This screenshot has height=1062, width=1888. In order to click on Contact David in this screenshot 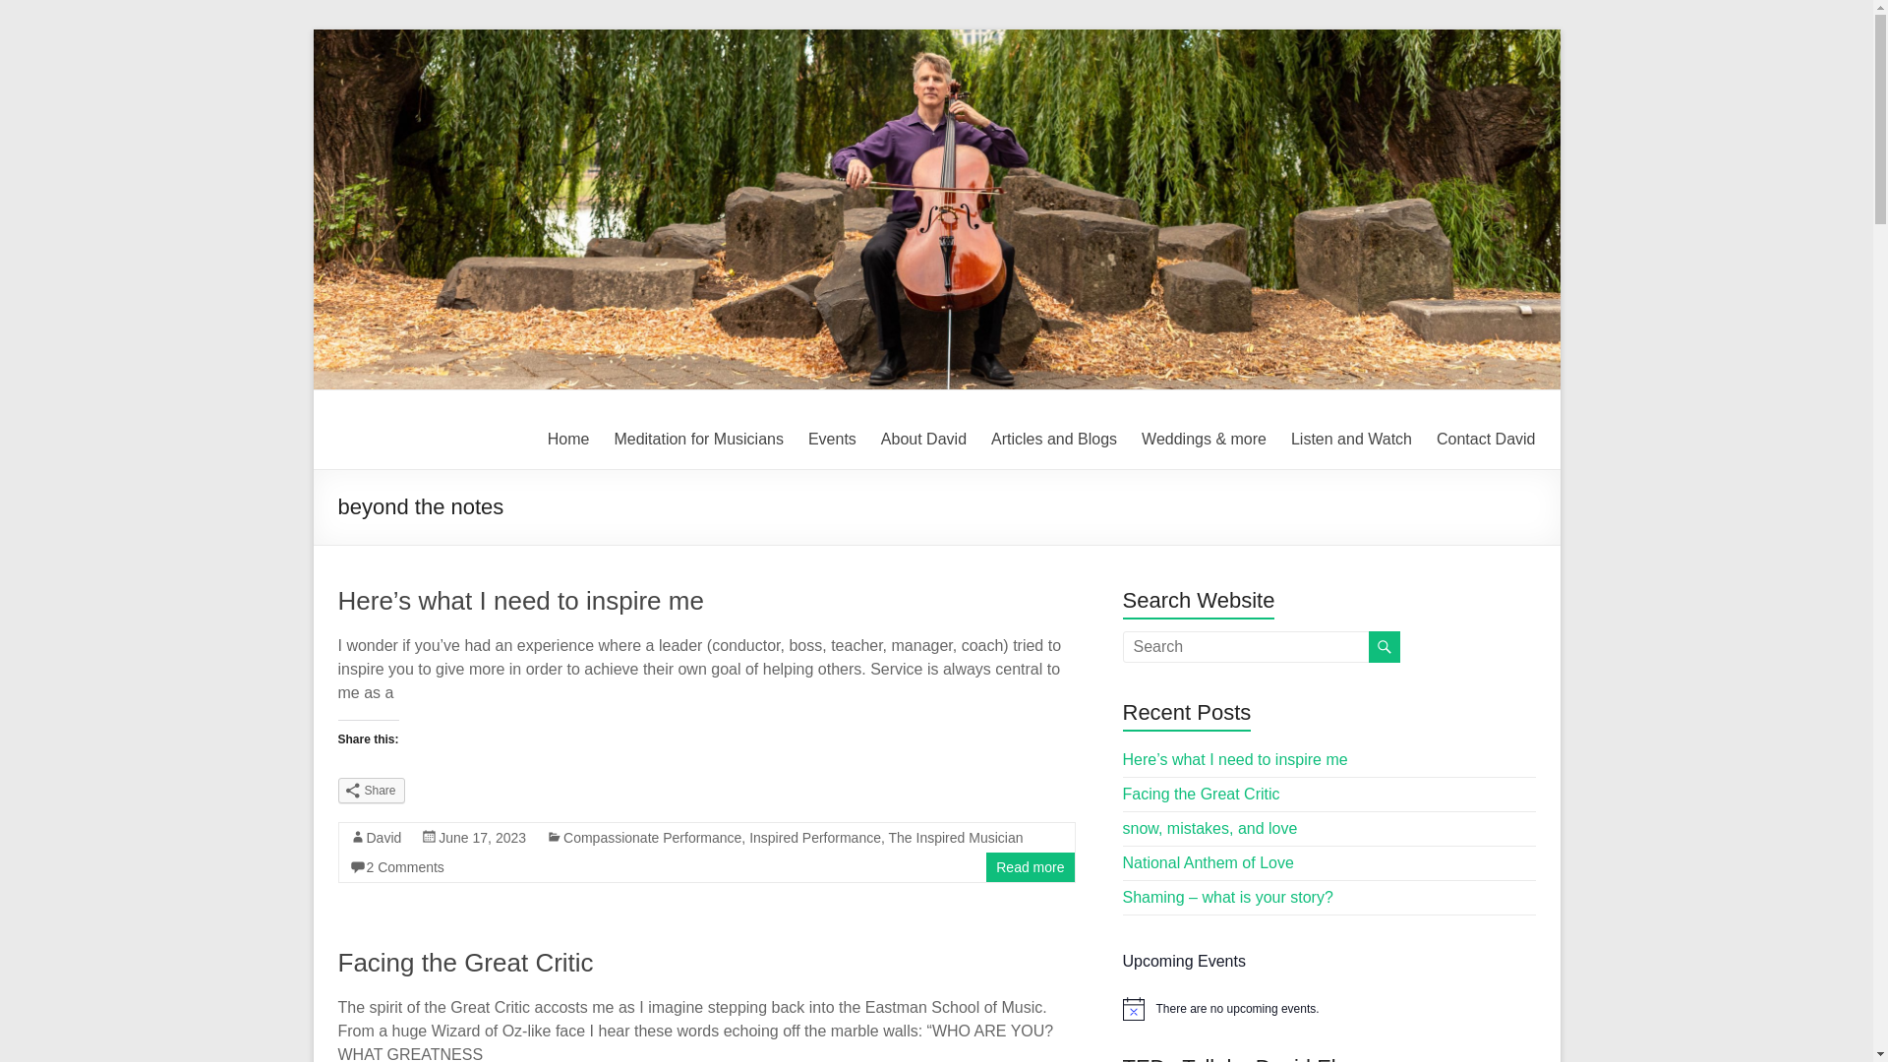, I will do `click(1487, 440)`.